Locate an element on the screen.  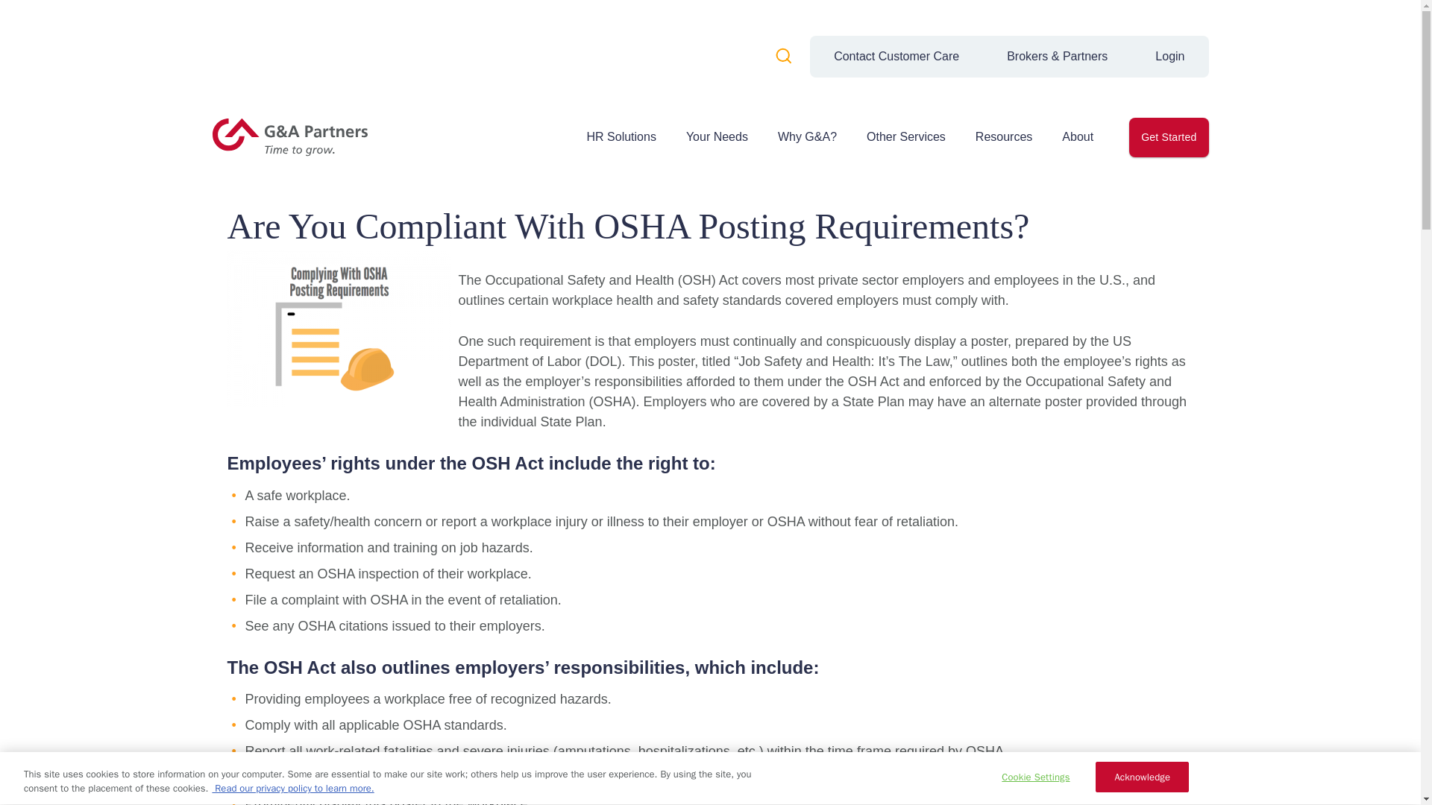
HR Solutions is located at coordinates (621, 137).